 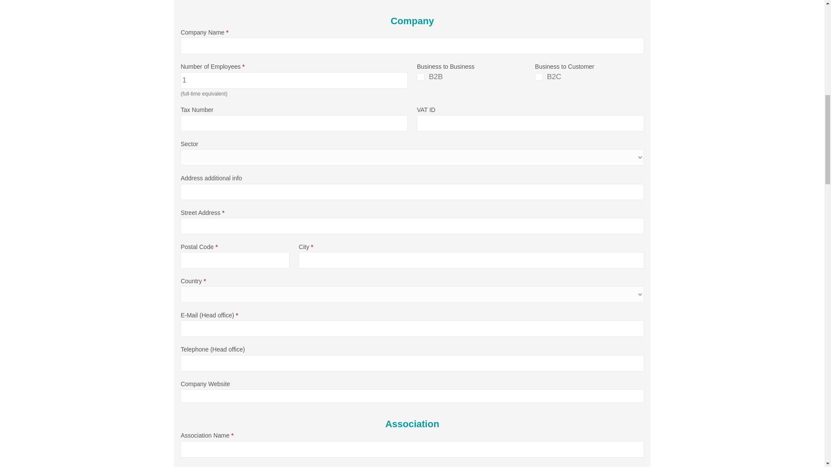 I want to click on B2B, so click(x=421, y=77).